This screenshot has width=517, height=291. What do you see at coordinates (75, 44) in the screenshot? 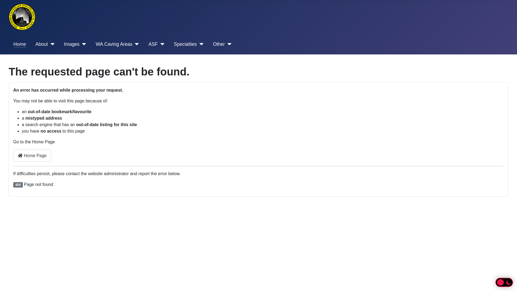
I see `Images` at bounding box center [75, 44].